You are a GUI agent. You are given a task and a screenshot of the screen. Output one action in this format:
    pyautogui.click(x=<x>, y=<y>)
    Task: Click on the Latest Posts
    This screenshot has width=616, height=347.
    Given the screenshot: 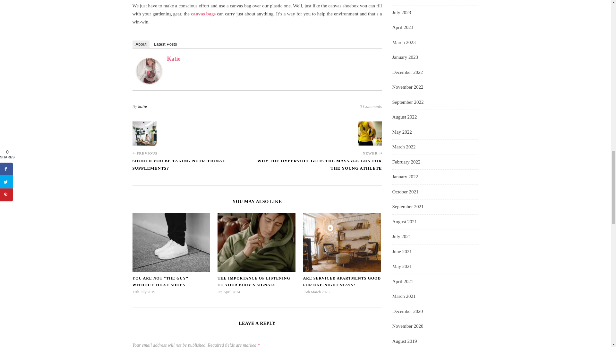 What is the action you would take?
    pyautogui.click(x=166, y=44)
    